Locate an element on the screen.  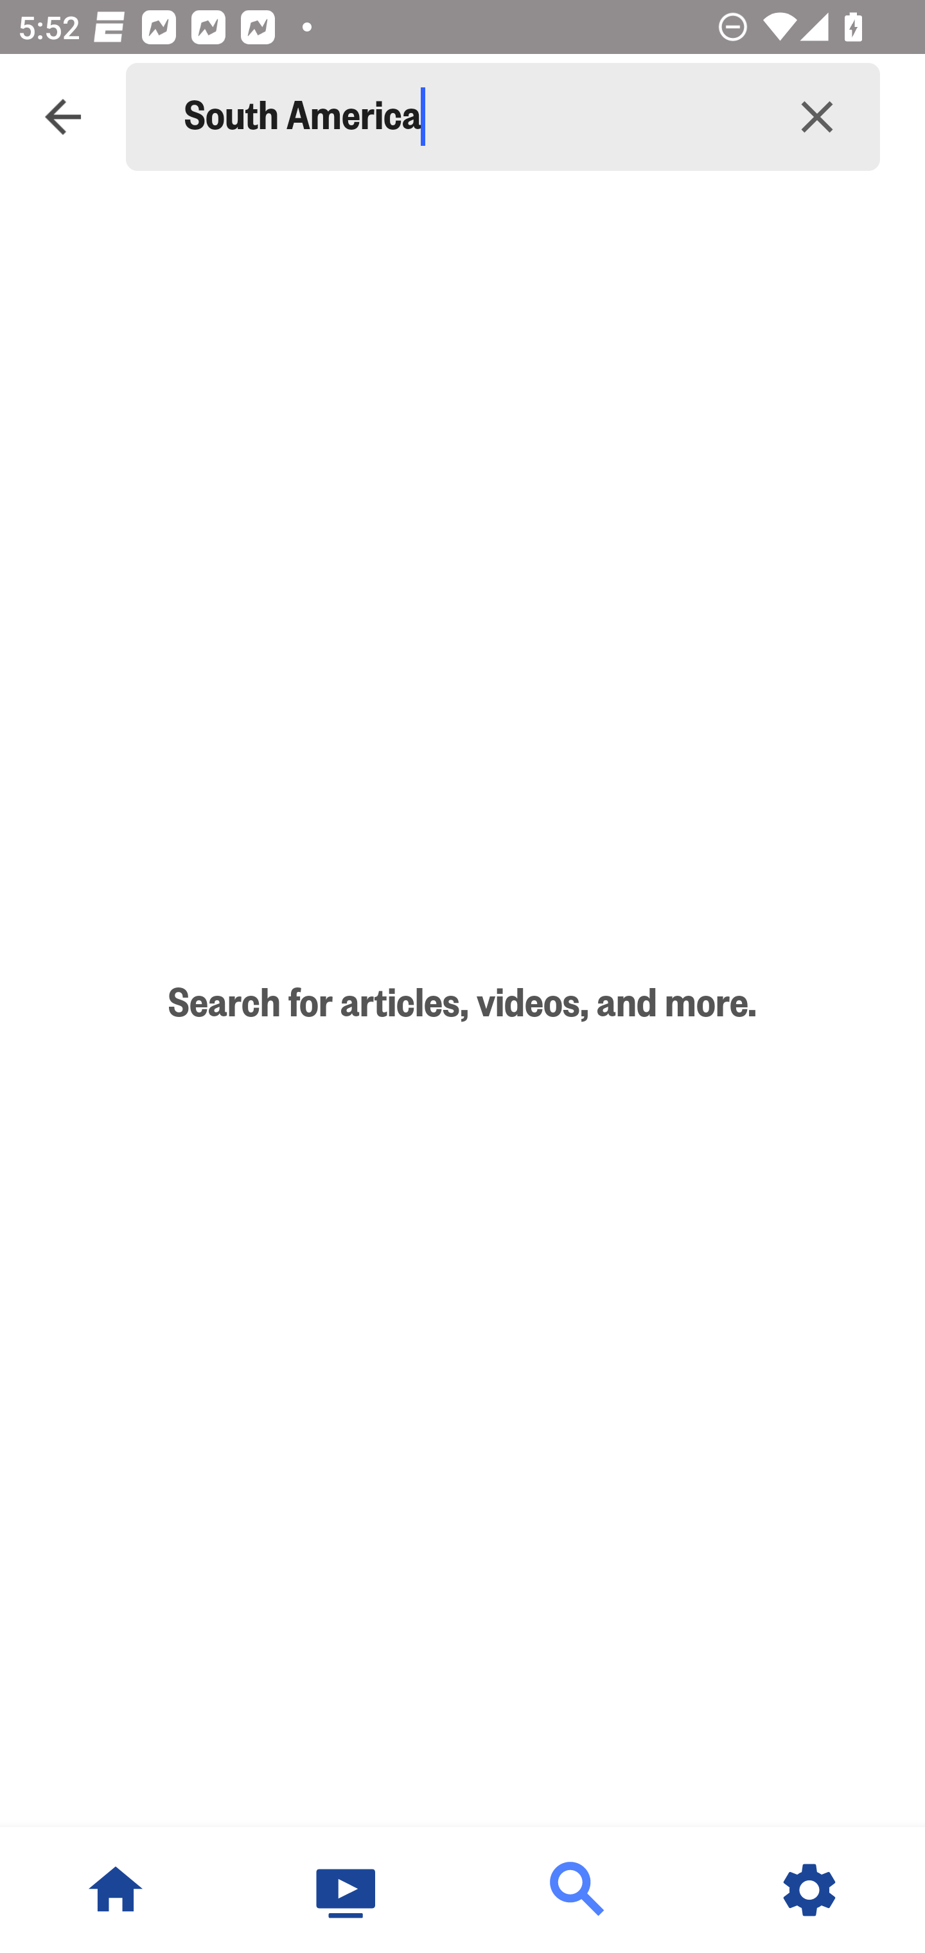
Settings is located at coordinates (809, 1890).